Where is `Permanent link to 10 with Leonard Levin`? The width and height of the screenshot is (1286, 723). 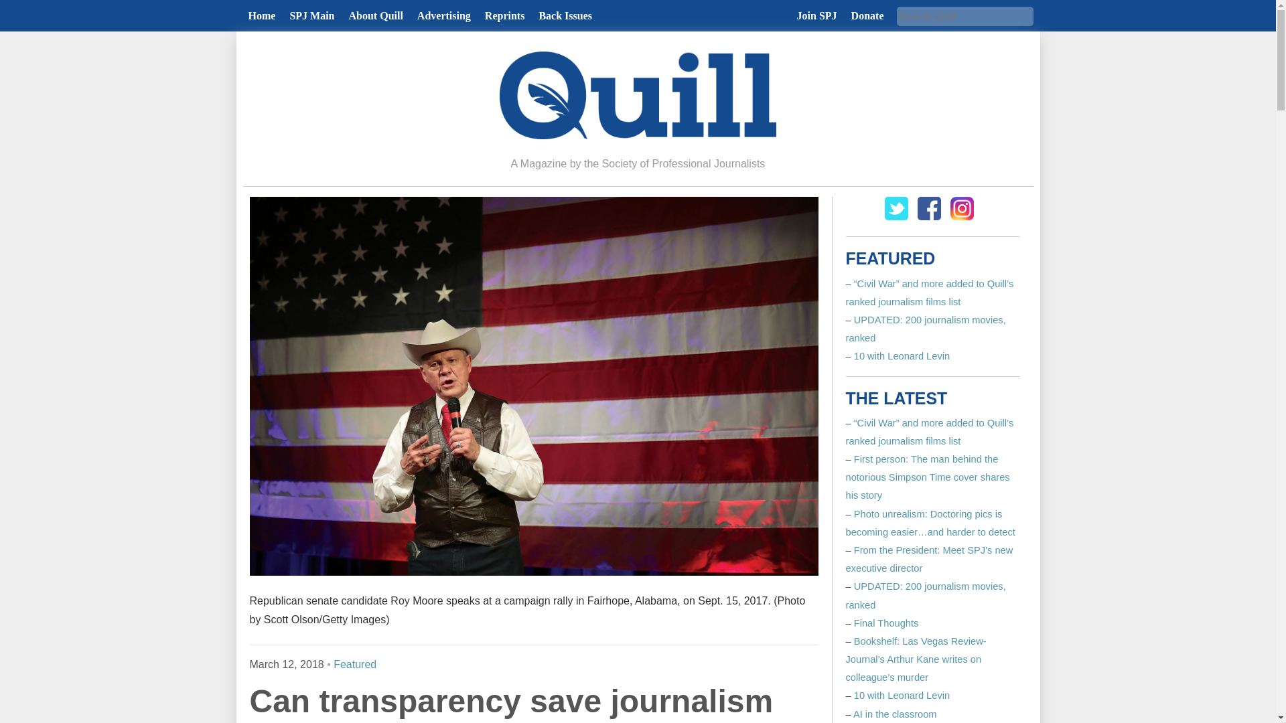
Permanent link to 10 with Leonard Levin is located at coordinates (902, 356).